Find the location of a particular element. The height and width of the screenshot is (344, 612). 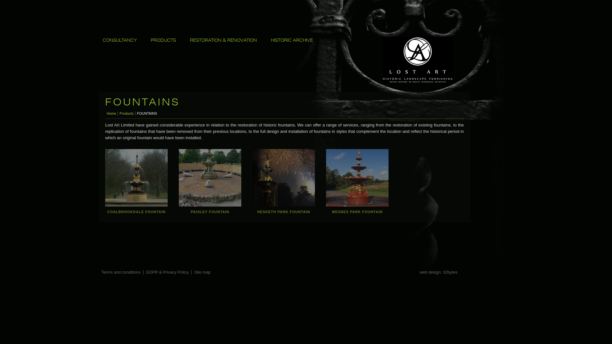

FOUNTAINS is located at coordinates (147, 113).